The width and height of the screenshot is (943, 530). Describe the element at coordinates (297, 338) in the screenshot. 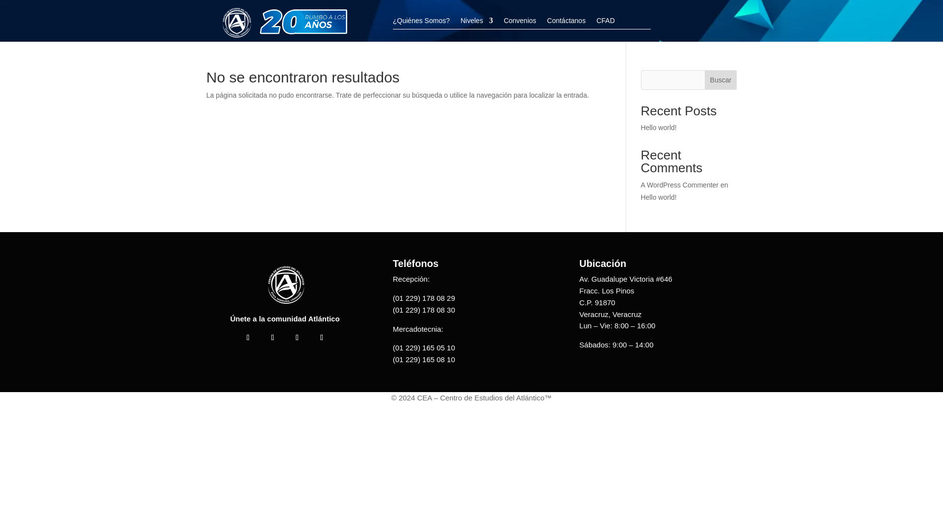

I see `Seguir en Youtube` at that location.